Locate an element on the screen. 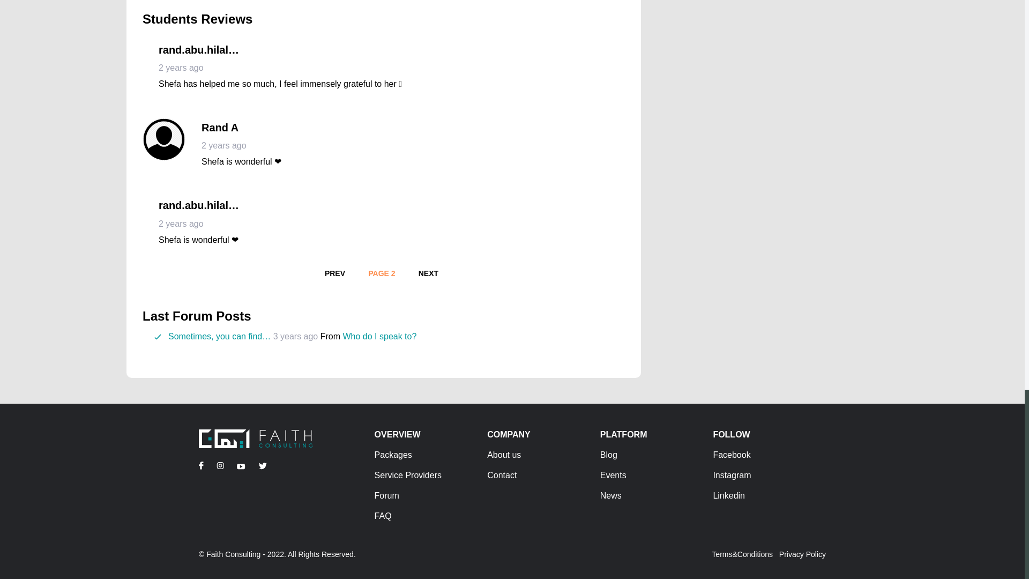  Rand A is located at coordinates (379, 336).